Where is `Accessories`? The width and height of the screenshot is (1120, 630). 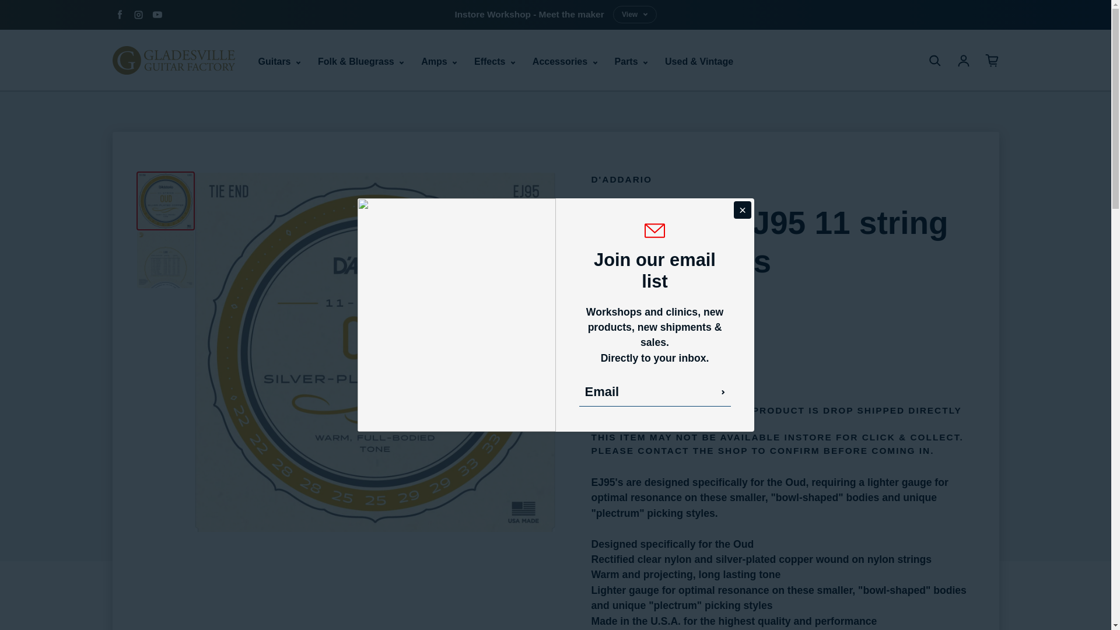
Accessories is located at coordinates (565, 62).